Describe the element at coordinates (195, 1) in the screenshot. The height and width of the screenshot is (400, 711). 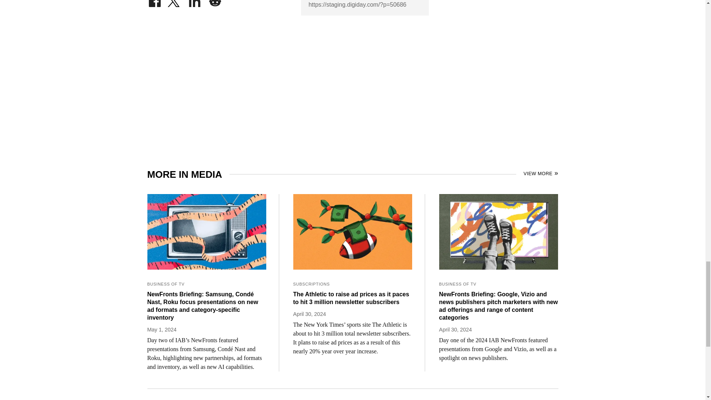
I see `Share on LinkedIn` at that location.